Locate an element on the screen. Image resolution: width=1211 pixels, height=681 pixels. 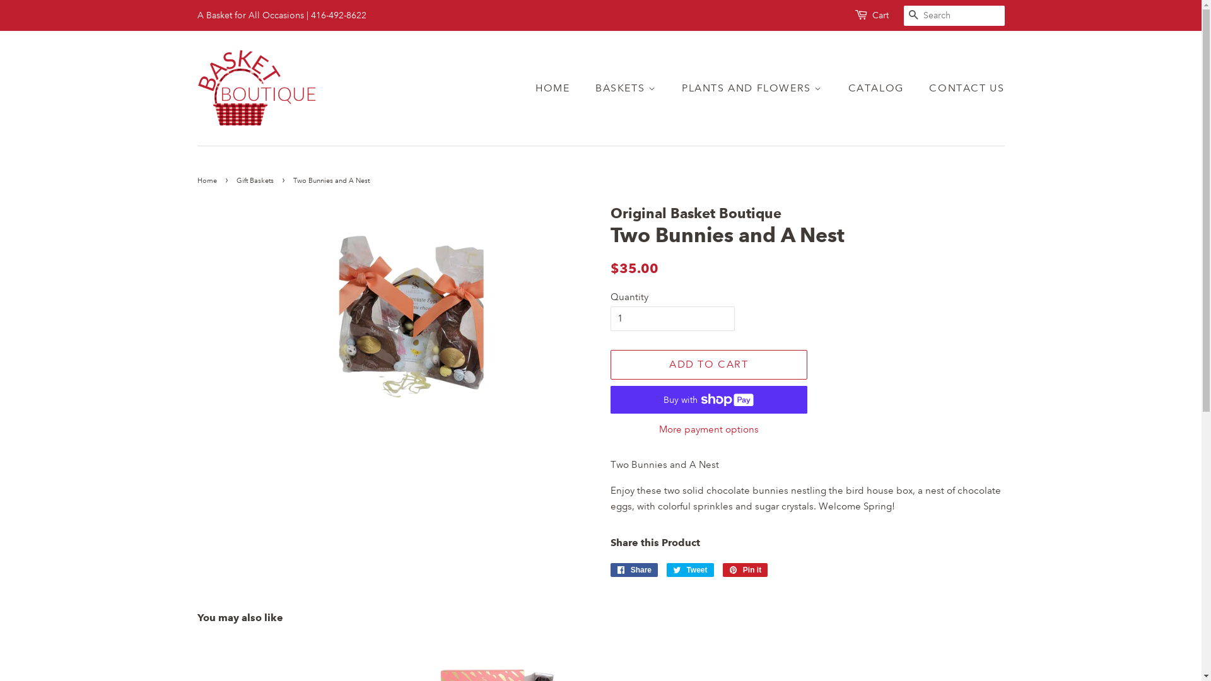
Gift Baskets is located at coordinates (256, 181).